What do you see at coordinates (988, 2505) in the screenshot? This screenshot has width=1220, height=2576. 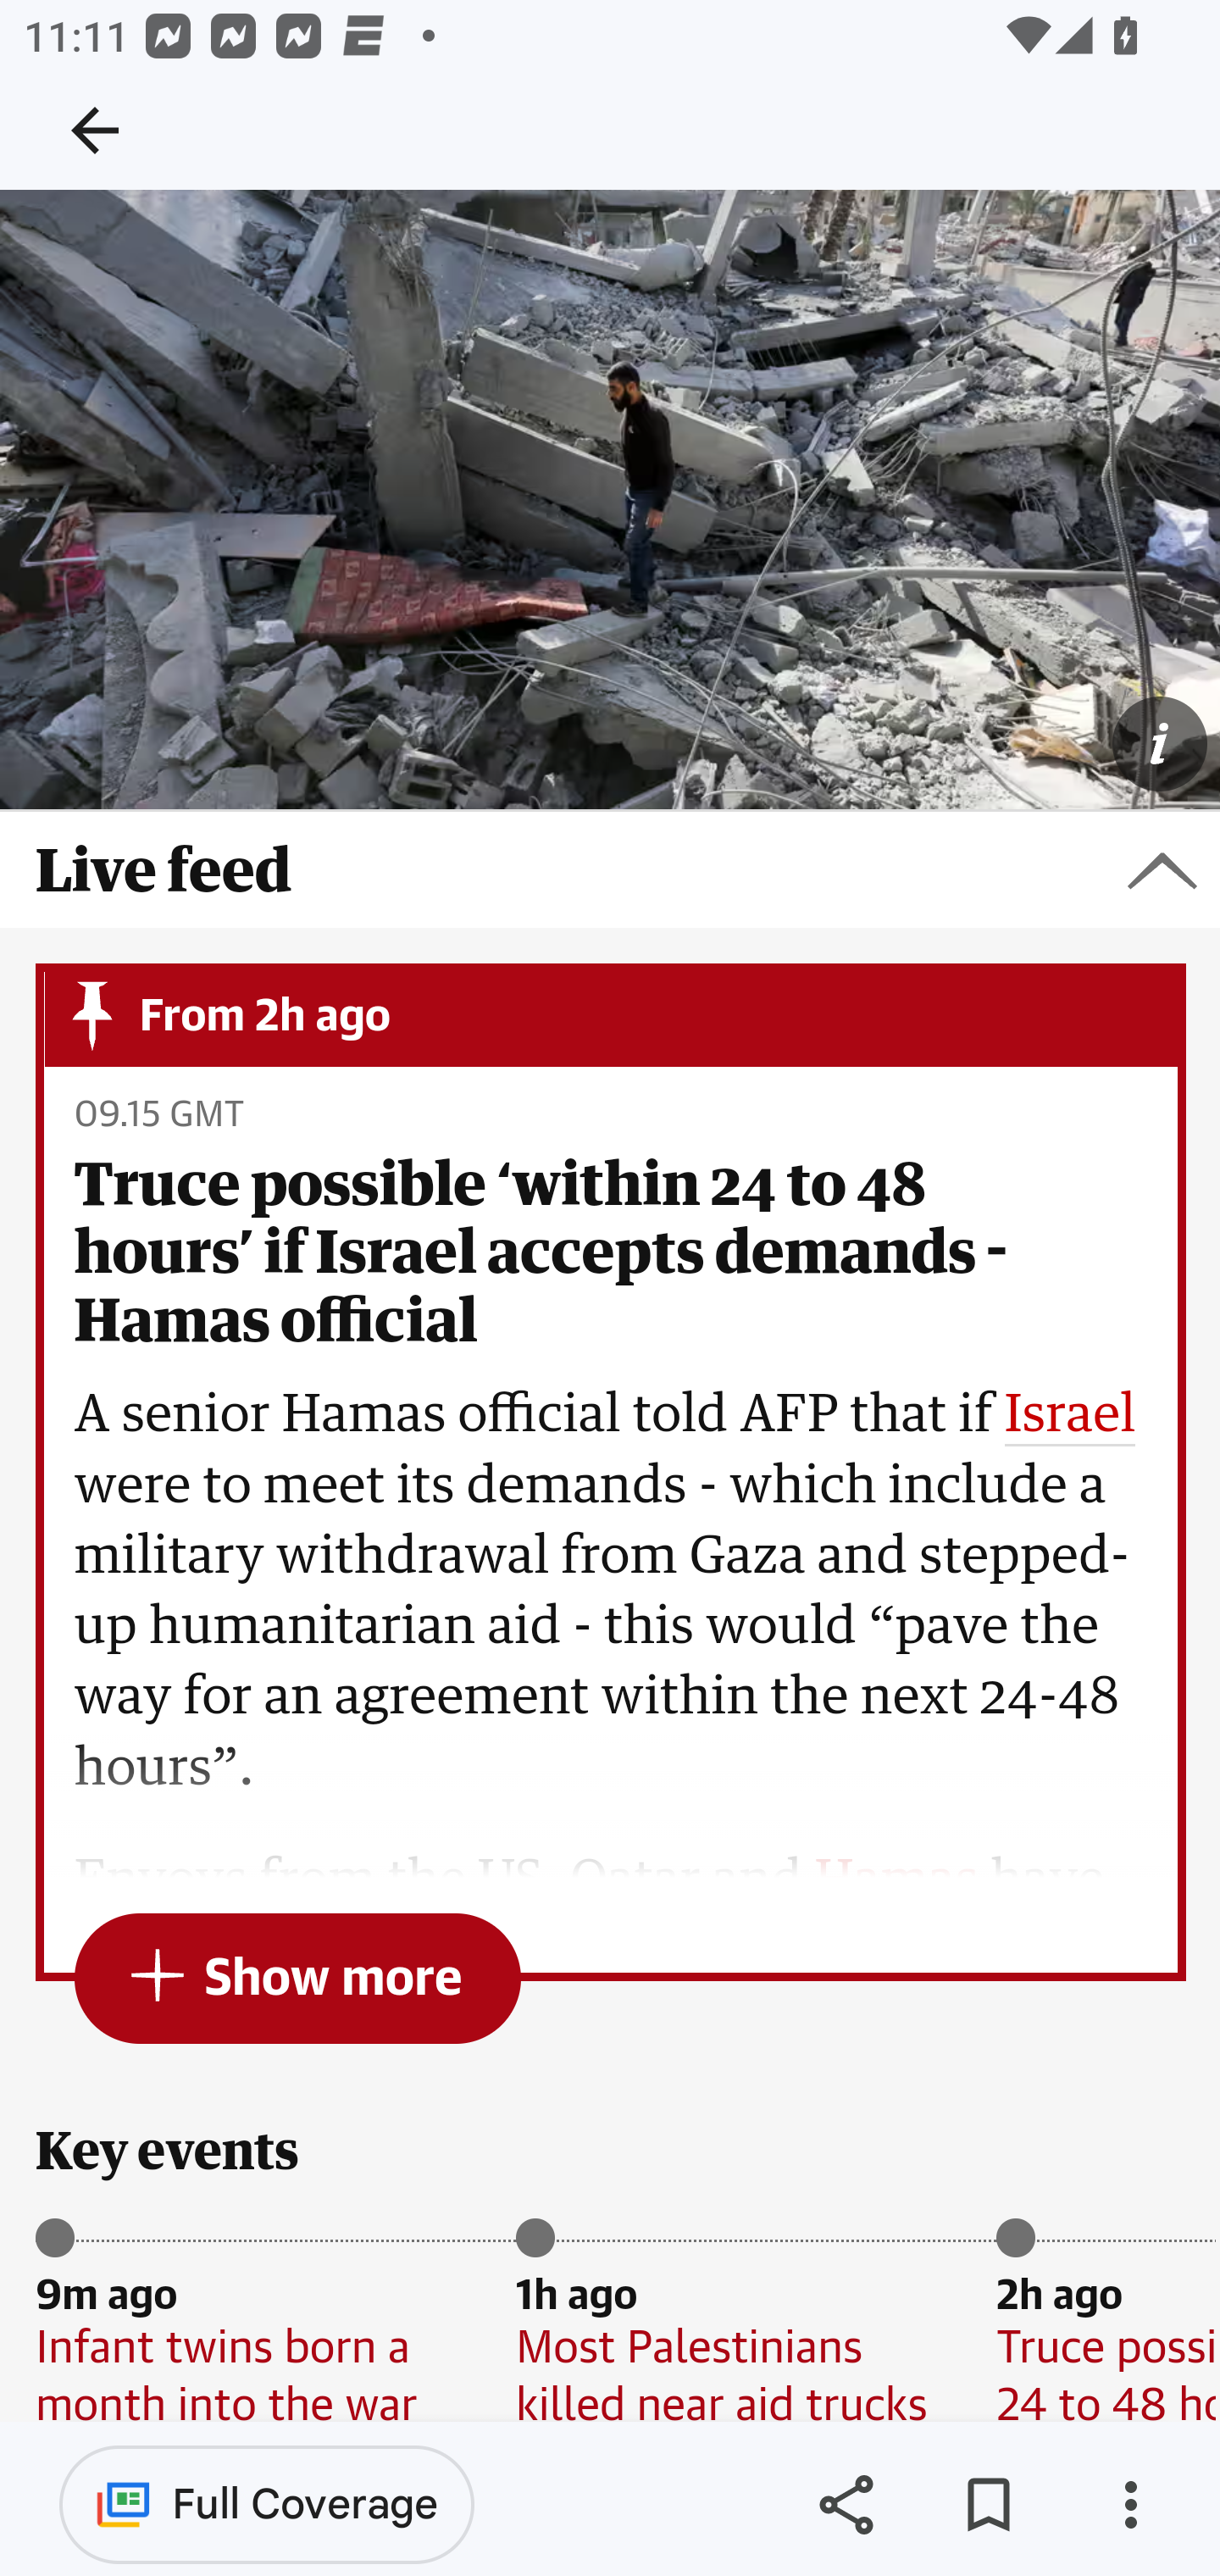 I see `Save for later` at bounding box center [988, 2505].